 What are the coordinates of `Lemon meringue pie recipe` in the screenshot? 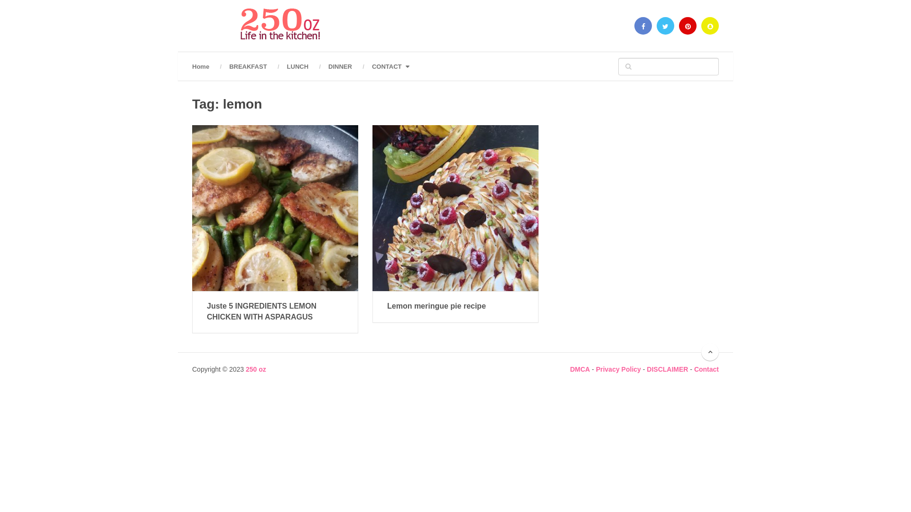 It's located at (455, 208).